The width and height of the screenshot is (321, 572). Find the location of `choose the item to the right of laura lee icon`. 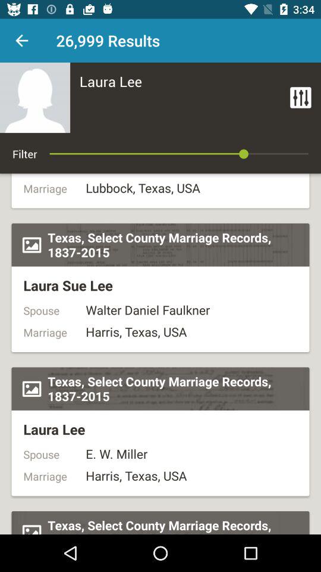

choose the item to the right of laura lee icon is located at coordinates (301, 98).